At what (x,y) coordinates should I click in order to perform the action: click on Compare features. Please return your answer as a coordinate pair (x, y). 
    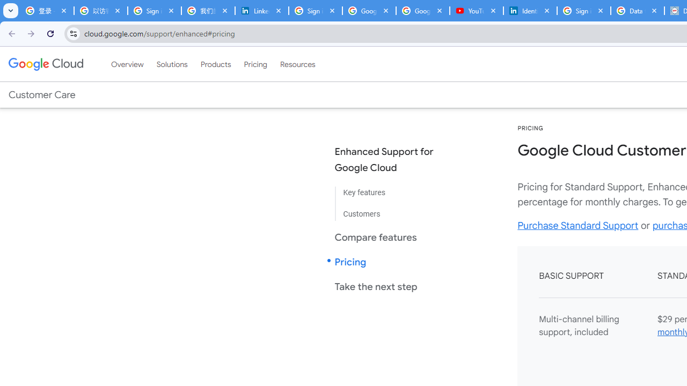
    Looking at the image, I should click on (393, 237).